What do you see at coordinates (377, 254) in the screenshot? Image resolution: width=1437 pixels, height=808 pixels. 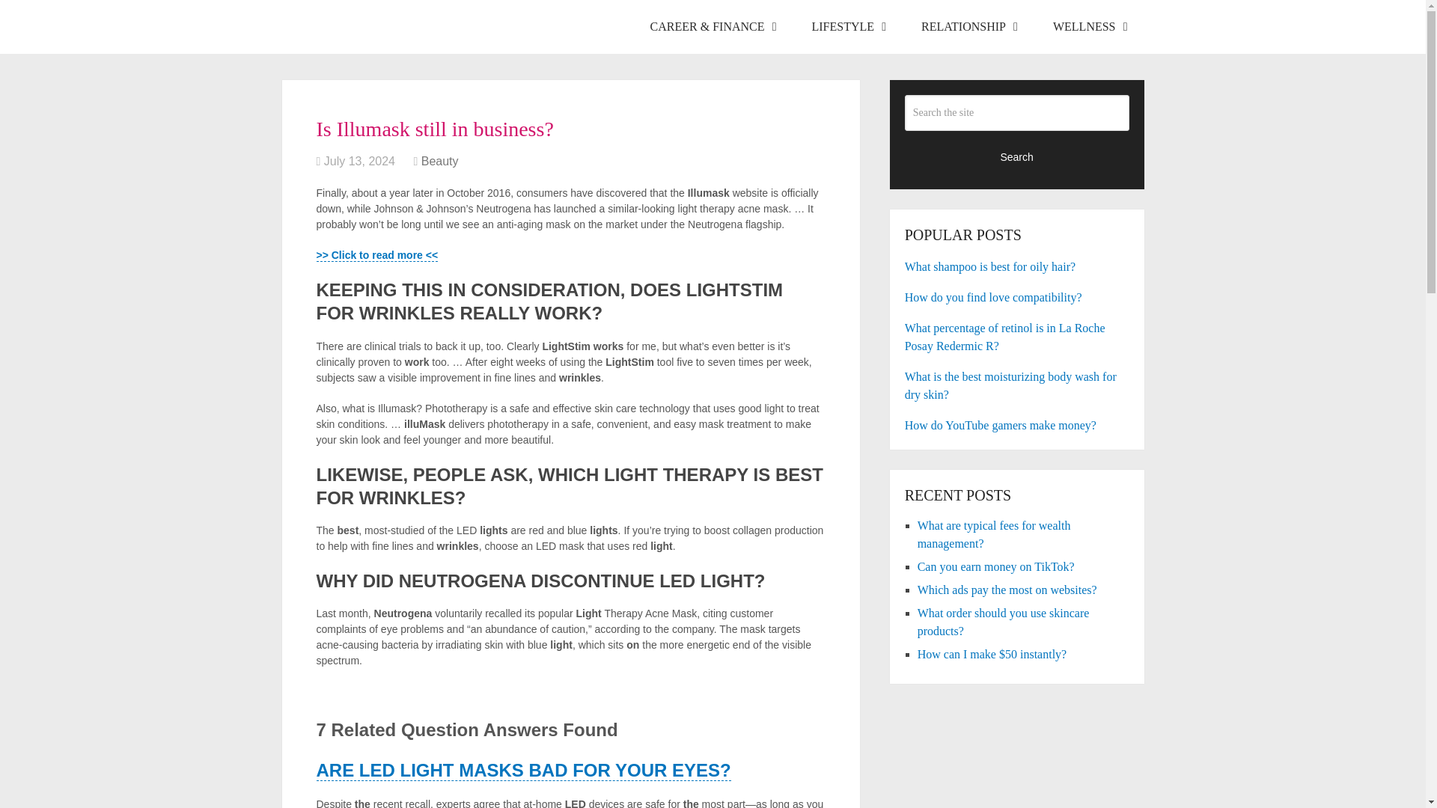 I see `Is Illumask still in business?` at bounding box center [377, 254].